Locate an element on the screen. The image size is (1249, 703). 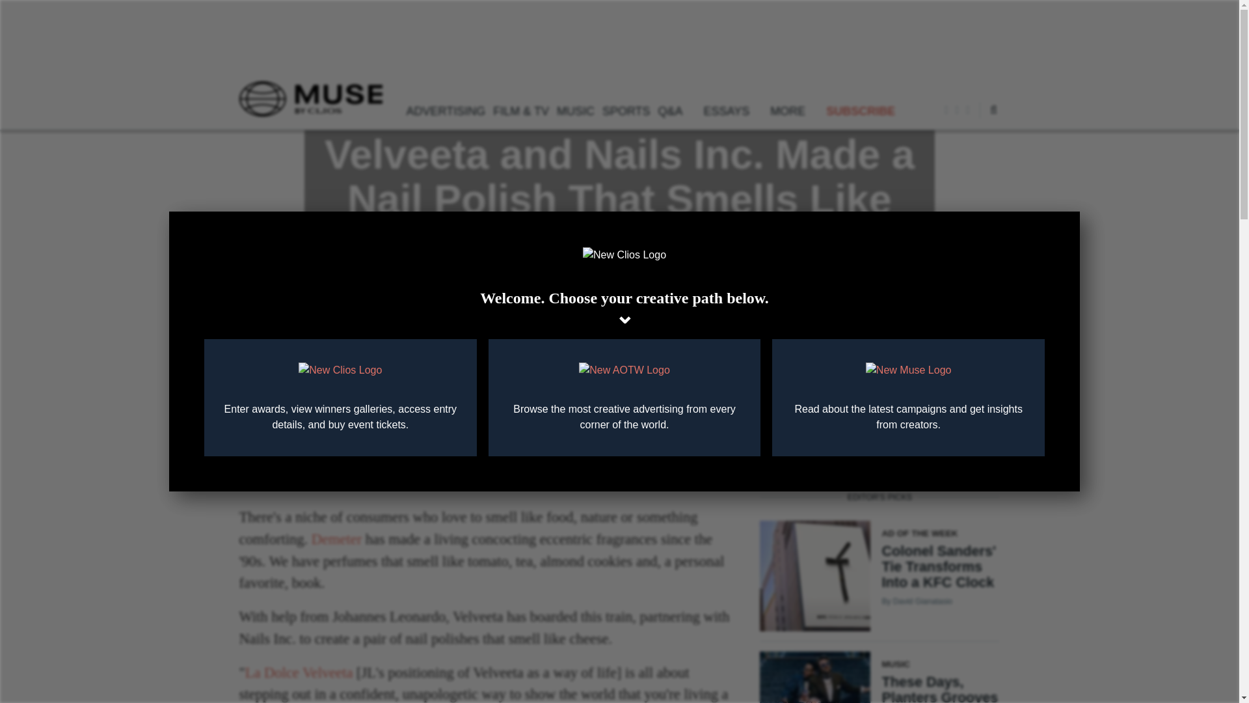
ADVERTISING is located at coordinates (446, 109).